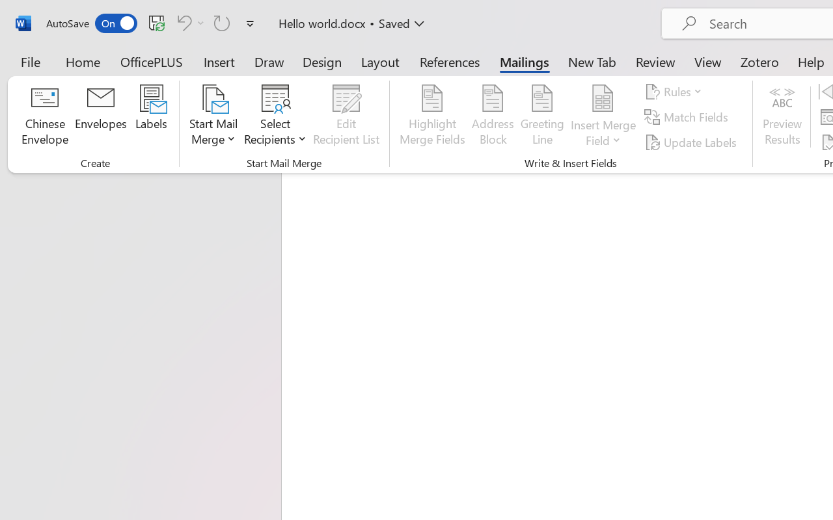  What do you see at coordinates (83, 61) in the screenshot?
I see `Home` at bounding box center [83, 61].